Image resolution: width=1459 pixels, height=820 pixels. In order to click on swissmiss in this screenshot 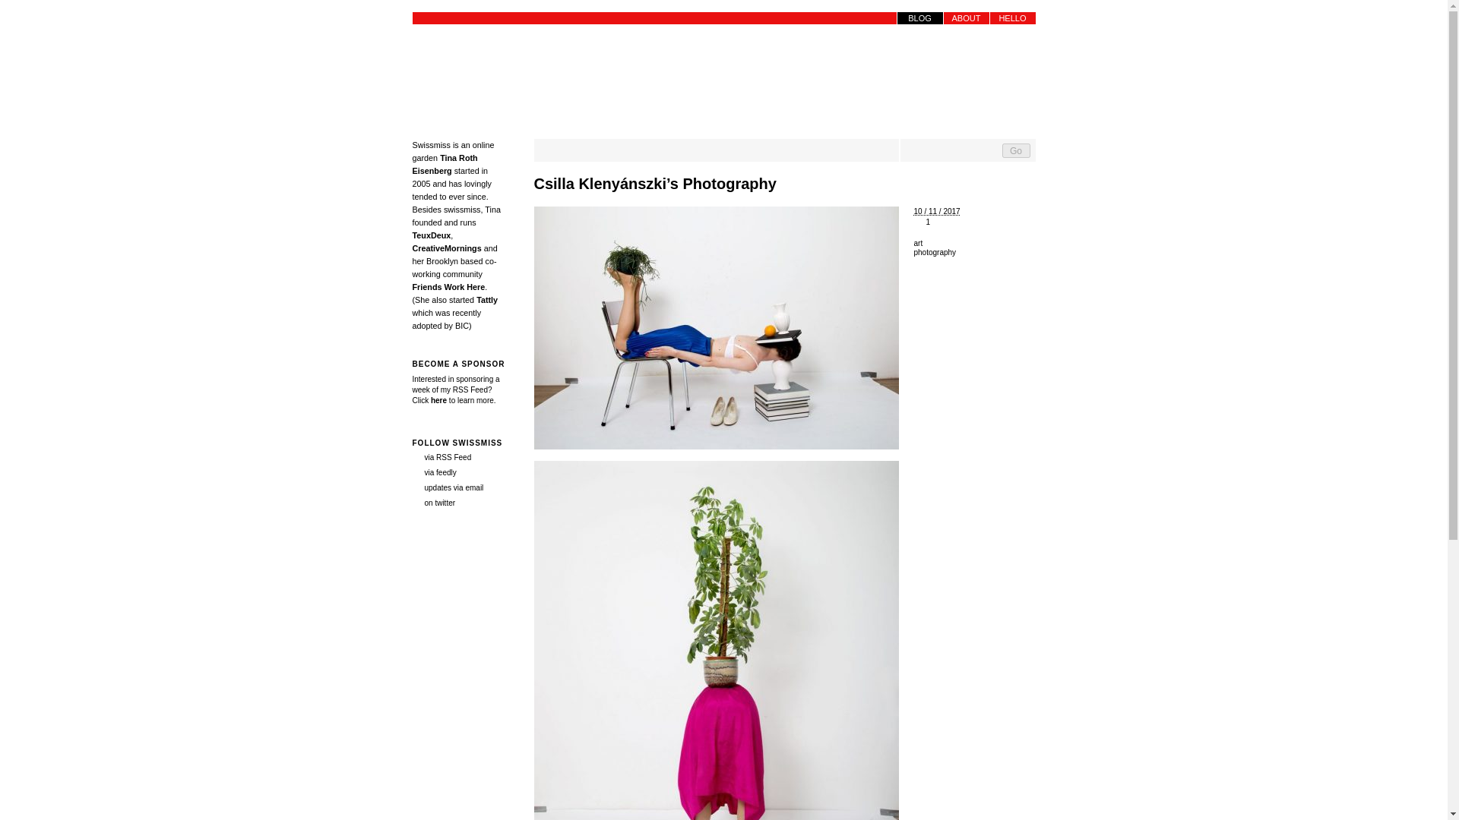, I will do `click(457, 70)`.